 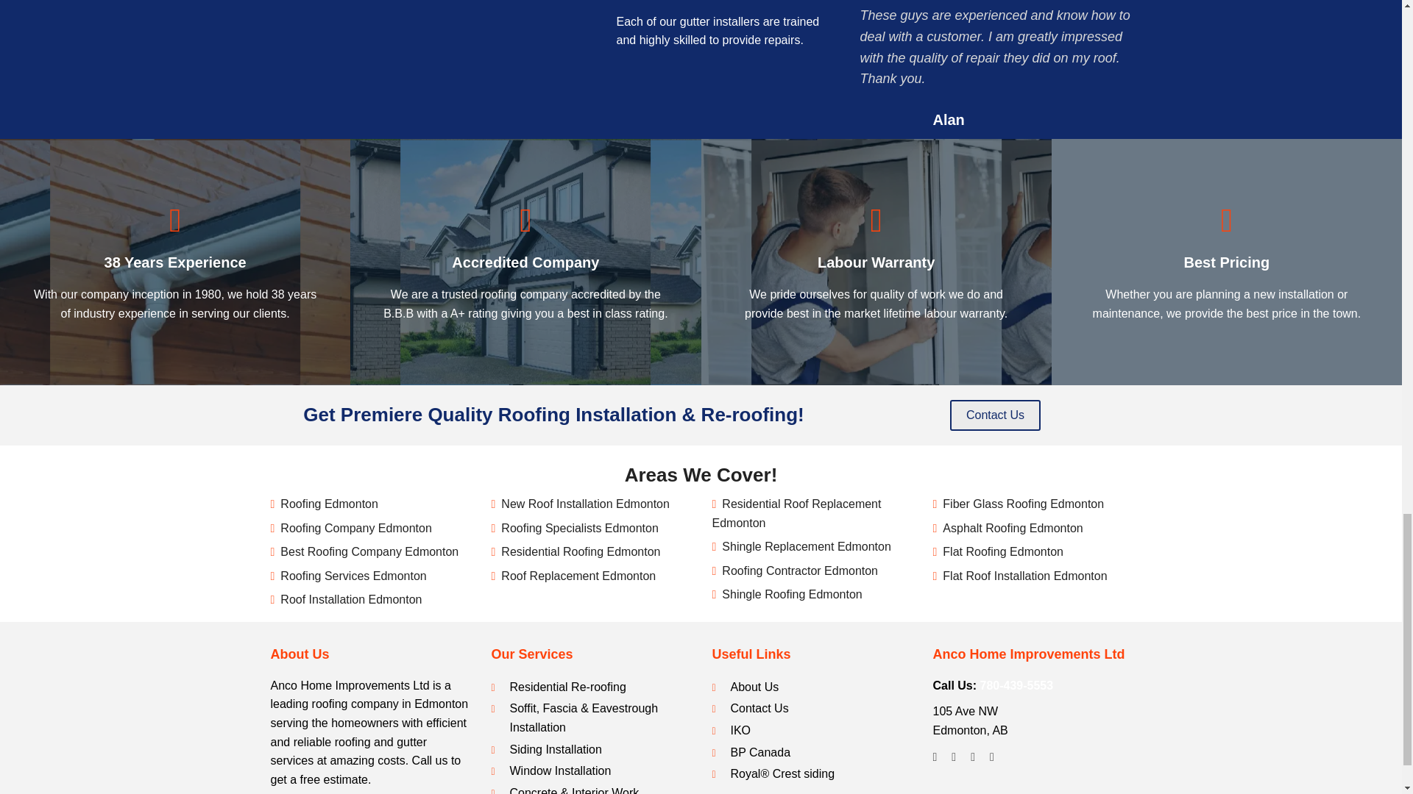 I want to click on Roof Installation Edmonton, so click(x=350, y=599).